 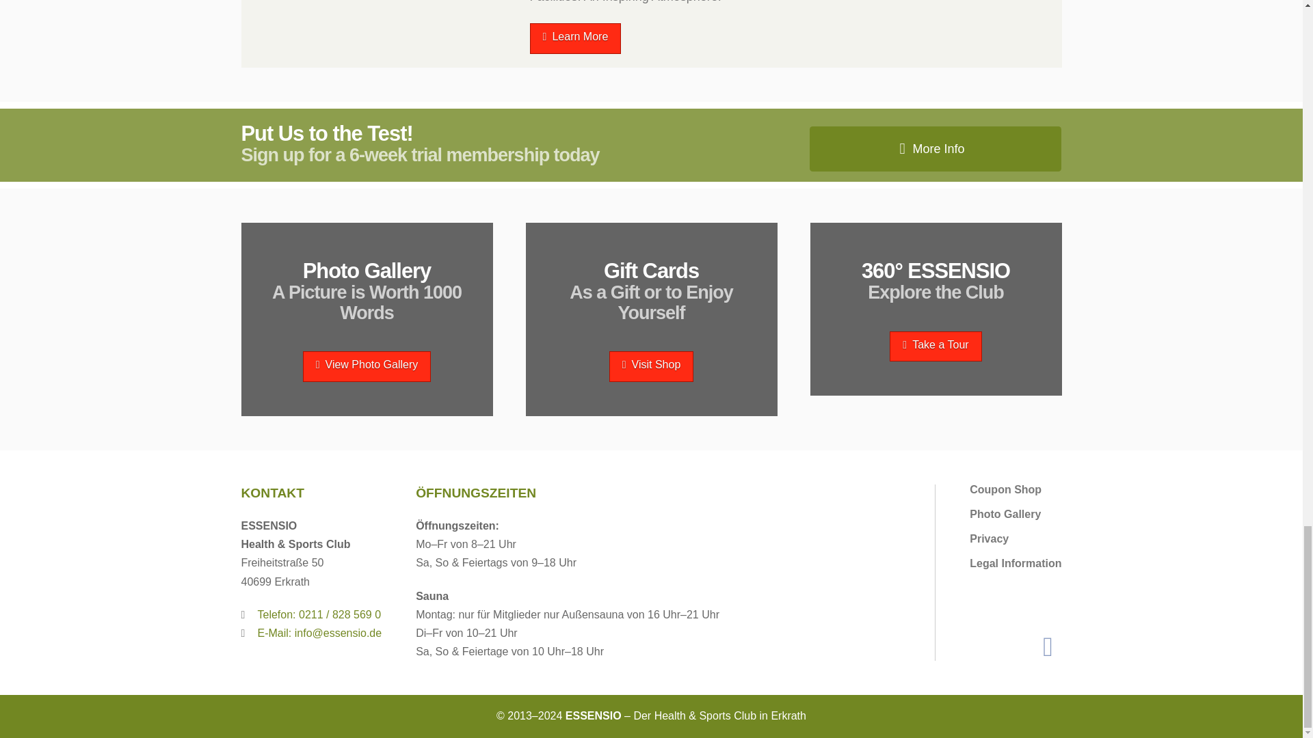 What do you see at coordinates (576, 38) in the screenshot?
I see `Learn More` at bounding box center [576, 38].